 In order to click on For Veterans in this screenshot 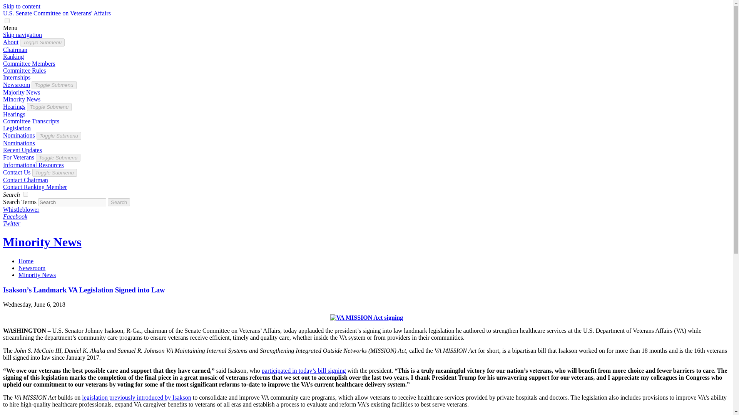, I will do `click(18, 157)`.